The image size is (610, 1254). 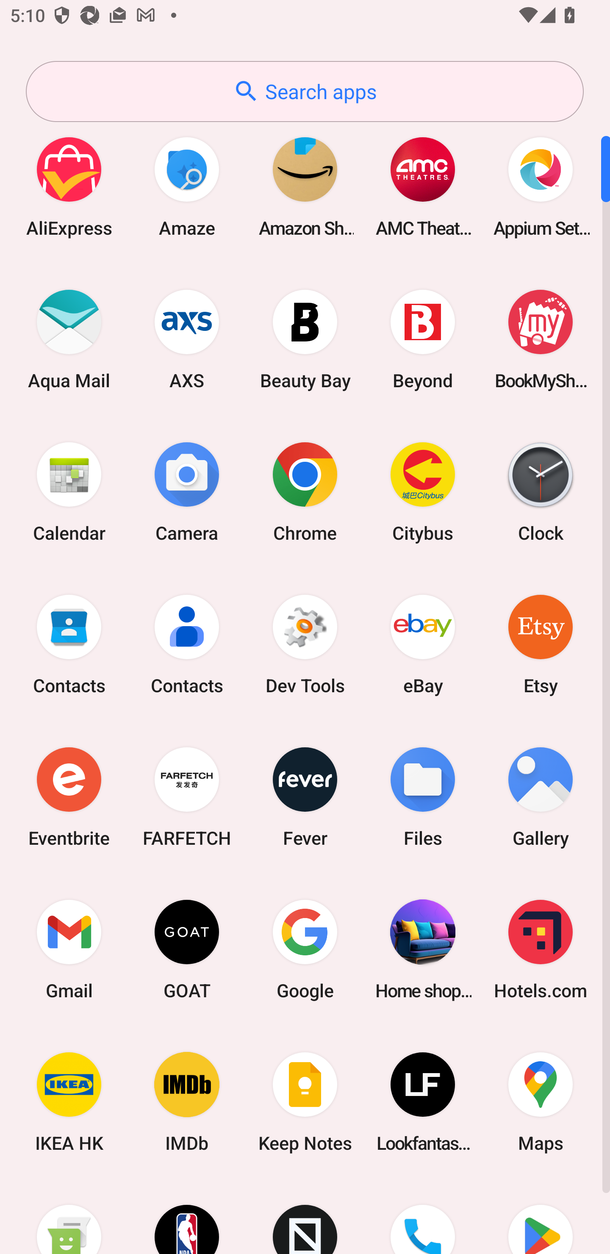 I want to click on GOAT, so click(x=187, y=949).